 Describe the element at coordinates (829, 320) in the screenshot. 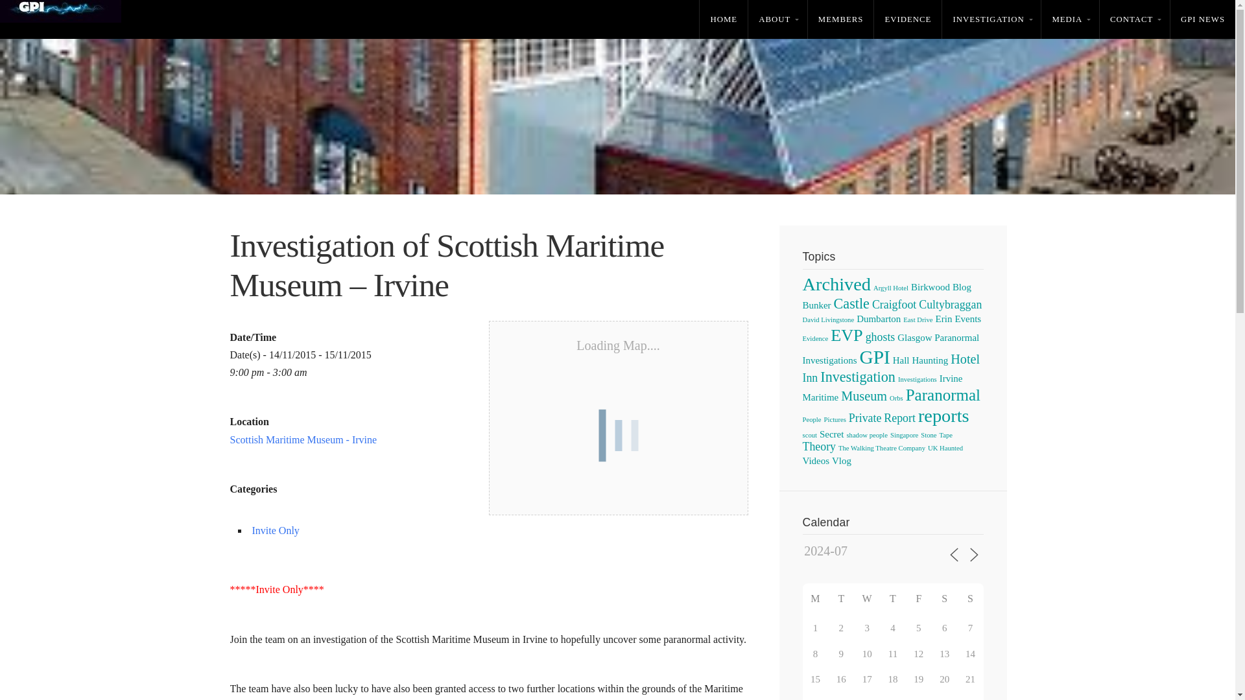

I see `David Livingstone` at that location.